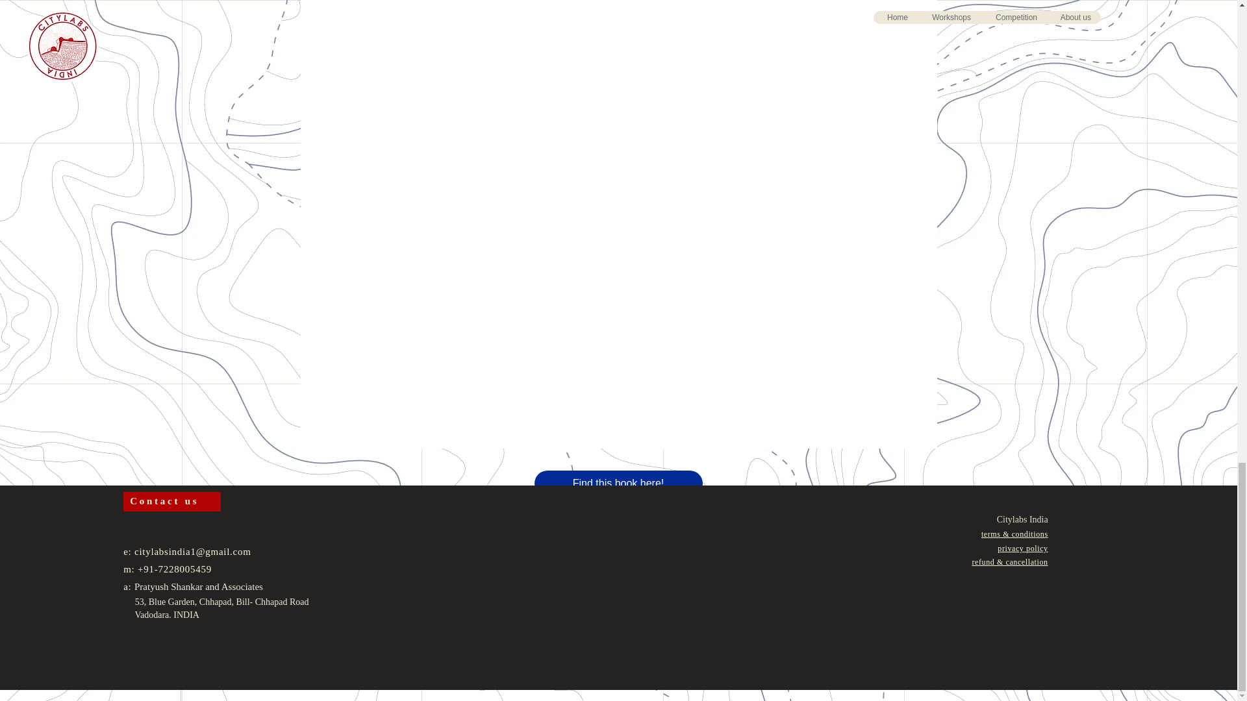  I want to click on privacy policy, so click(1022, 548).